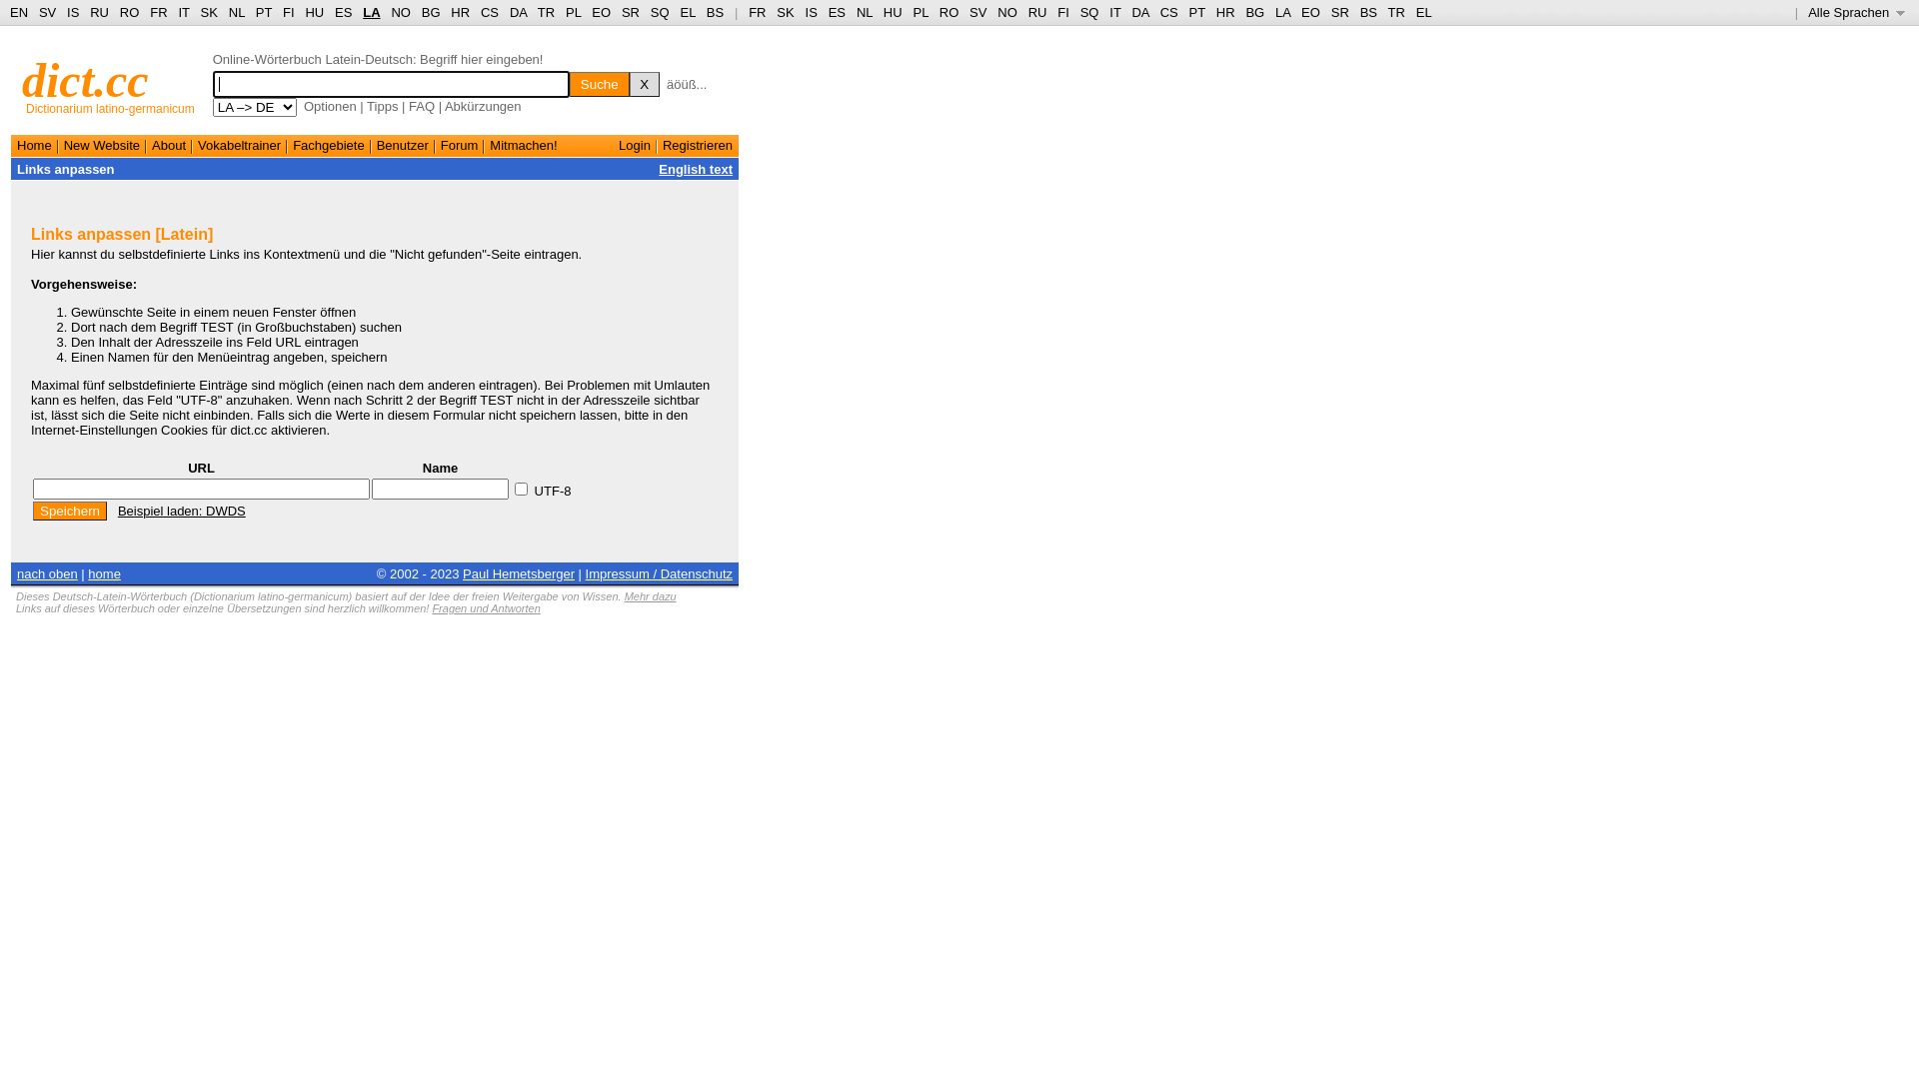 This screenshot has width=1919, height=1079. Describe the element at coordinates (210, 12) in the screenshot. I see `SK` at that location.